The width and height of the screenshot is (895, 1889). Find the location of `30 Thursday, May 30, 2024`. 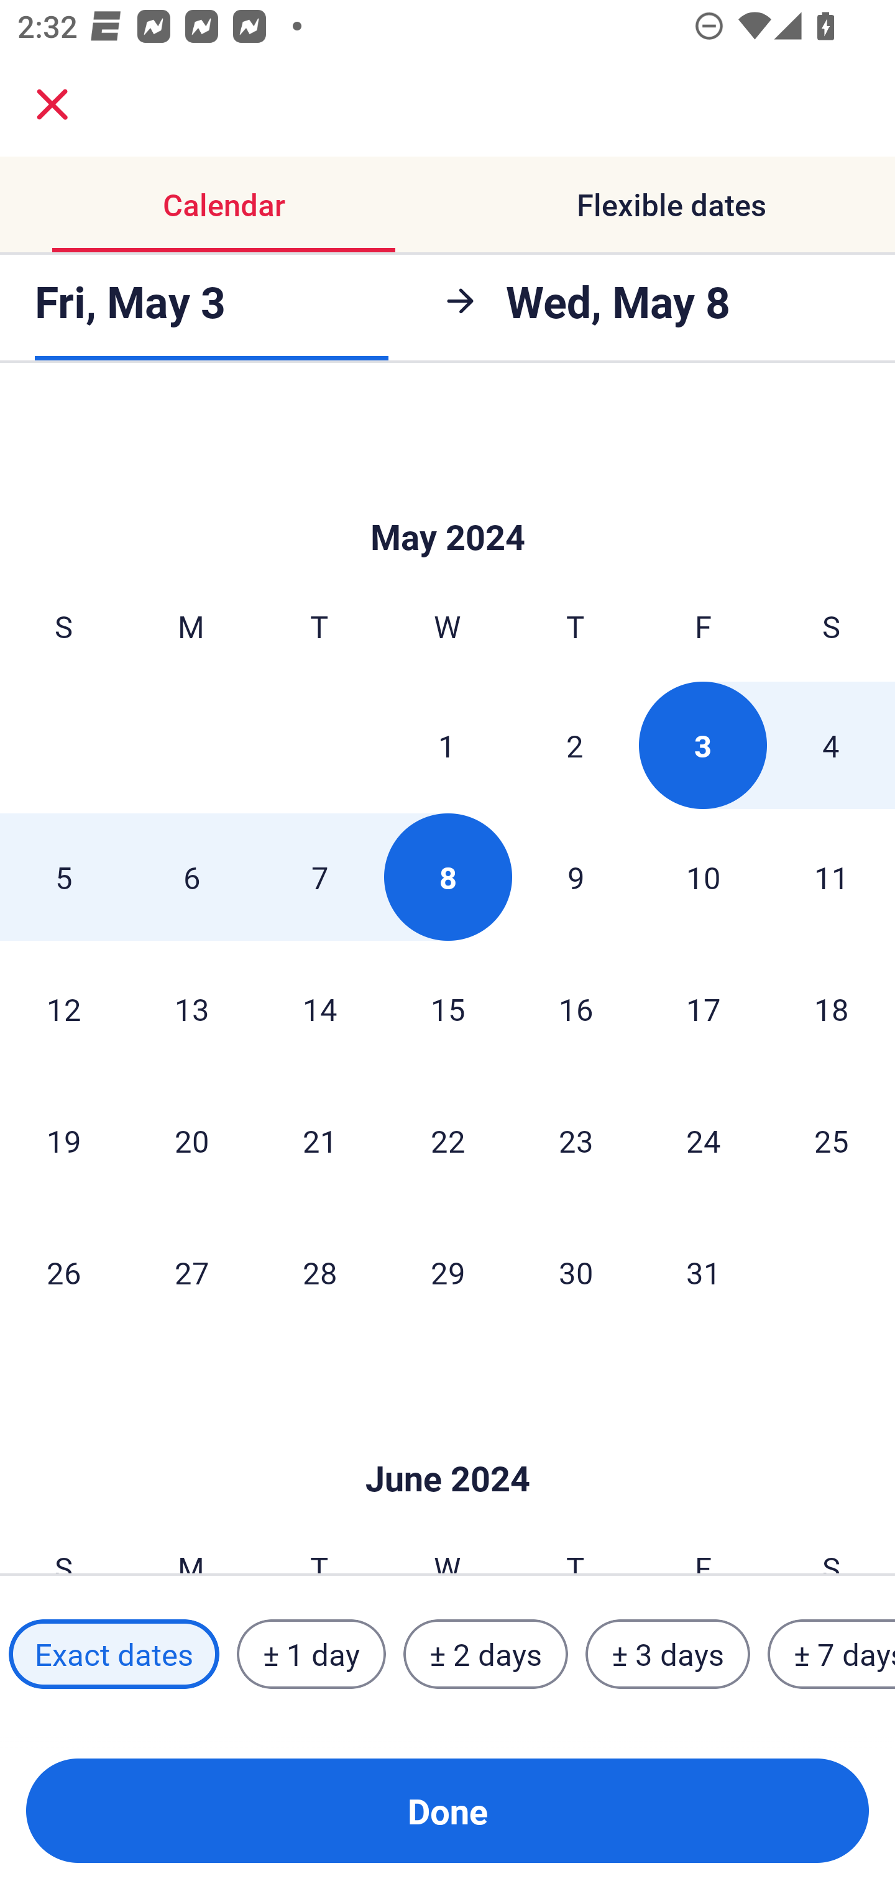

30 Thursday, May 30, 2024 is located at coordinates (576, 1272).